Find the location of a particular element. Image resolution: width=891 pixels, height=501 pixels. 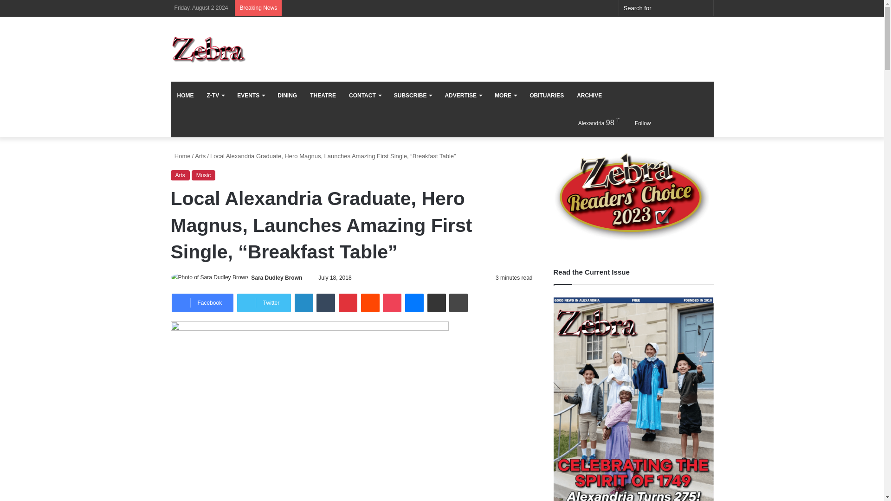

SUBSCRIBE is located at coordinates (413, 96).